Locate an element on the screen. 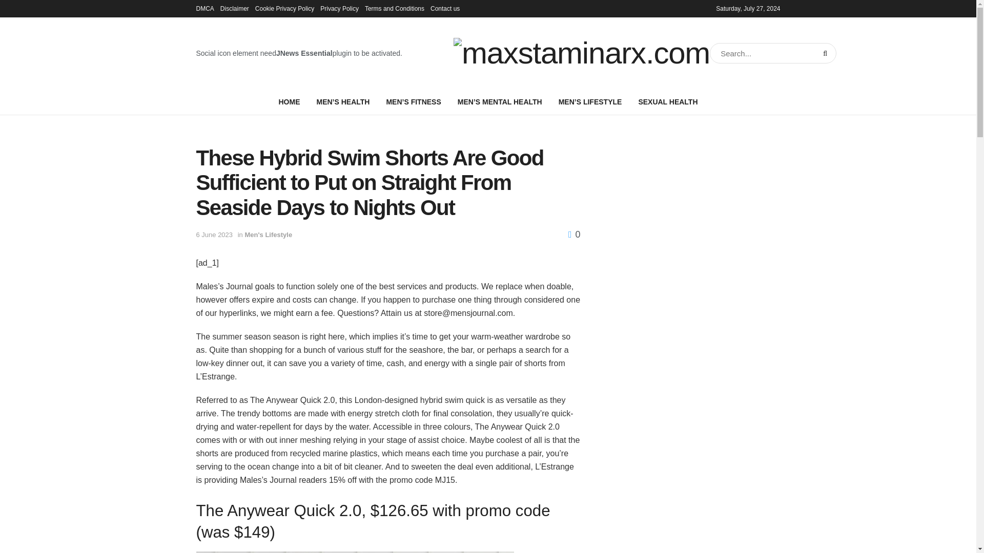  Disclaimer is located at coordinates (235, 8).